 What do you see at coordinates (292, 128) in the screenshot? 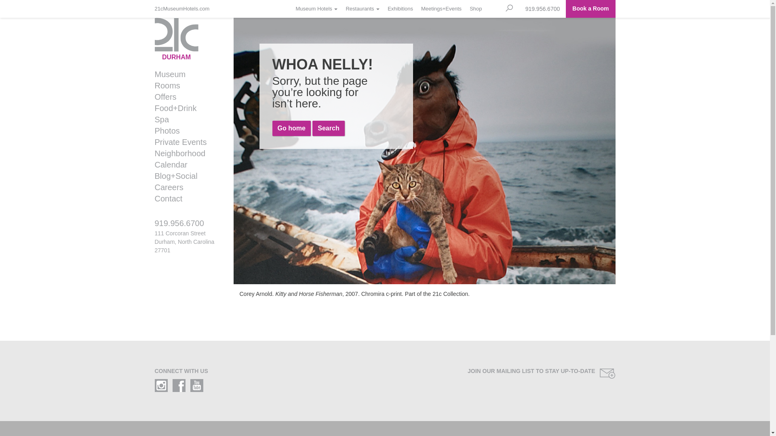
I see `Go home` at bounding box center [292, 128].